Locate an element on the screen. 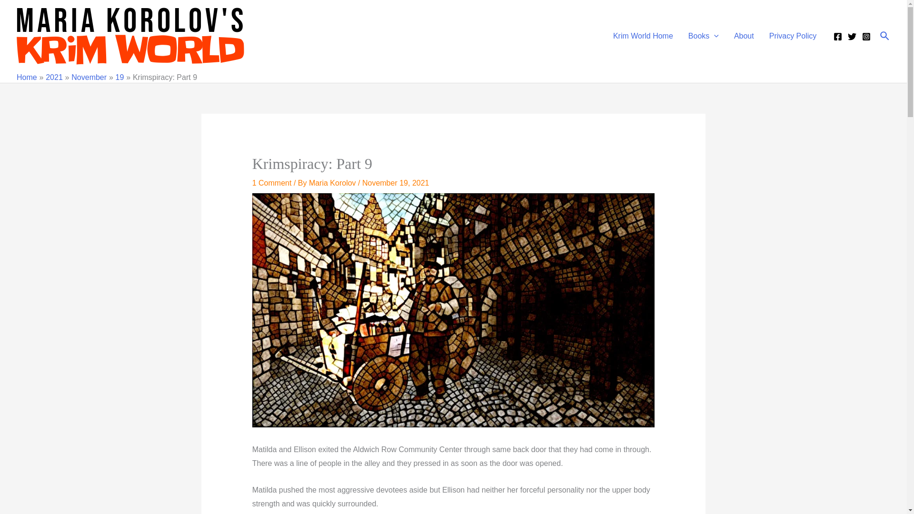  Home is located at coordinates (27, 77).